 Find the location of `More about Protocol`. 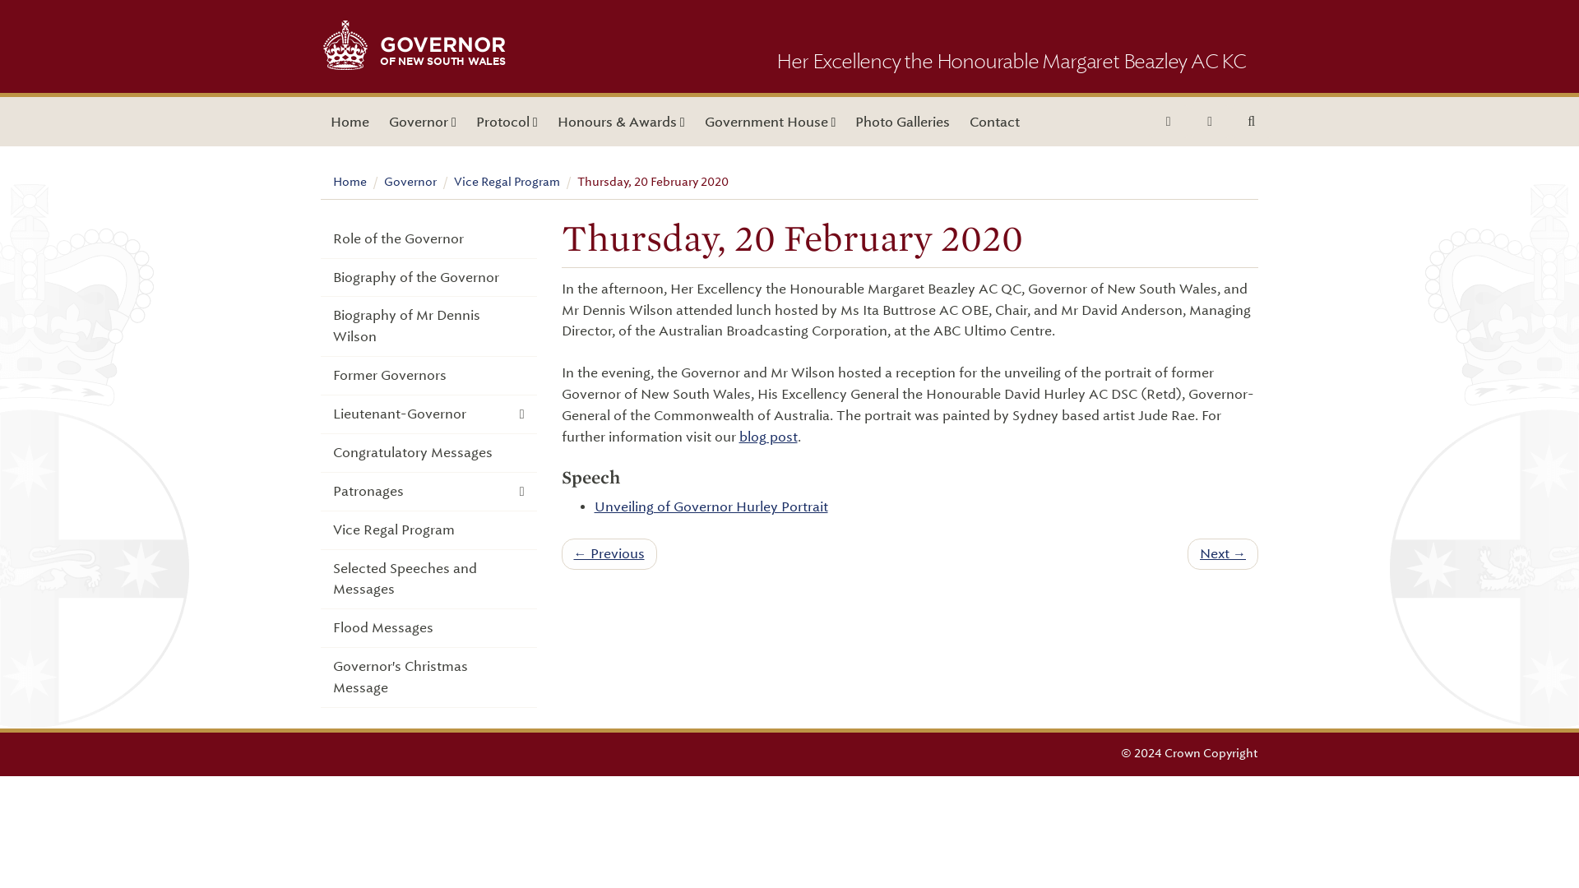

More about Protocol is located at coordinates (507, 122).